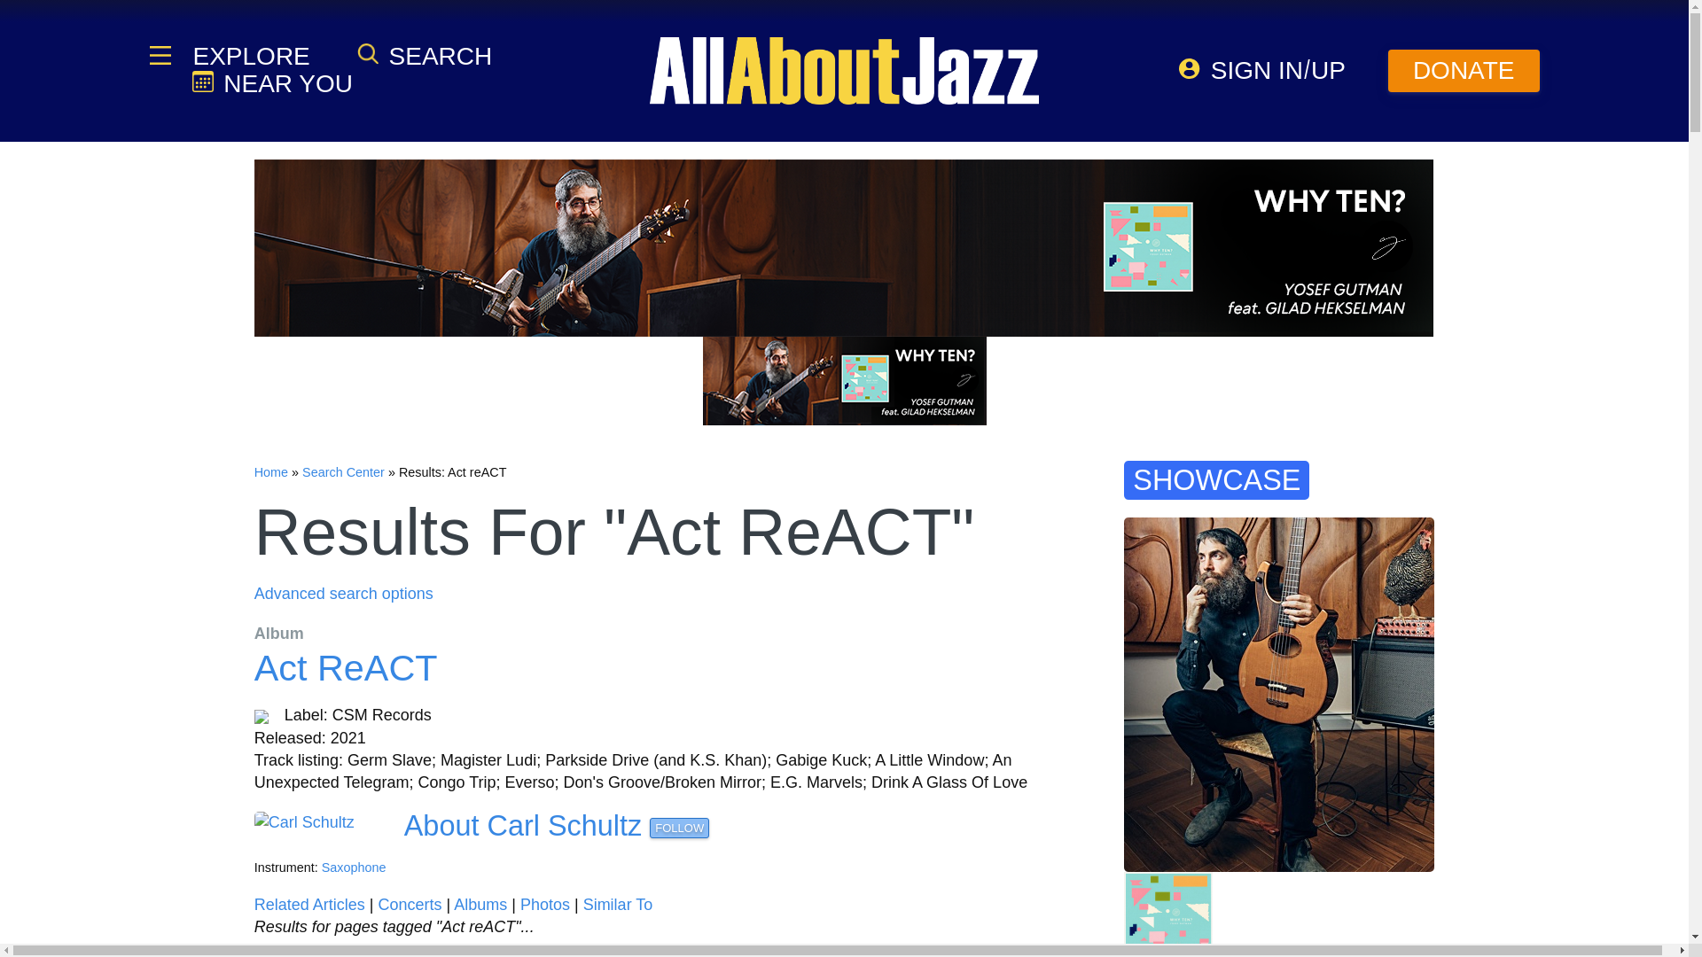 The width and height of the screenshot is (1702, 957). What do you see at coordinates (346, 668) in the screenshot?
I see `Act ReACT` at bounding box center [346, 668].